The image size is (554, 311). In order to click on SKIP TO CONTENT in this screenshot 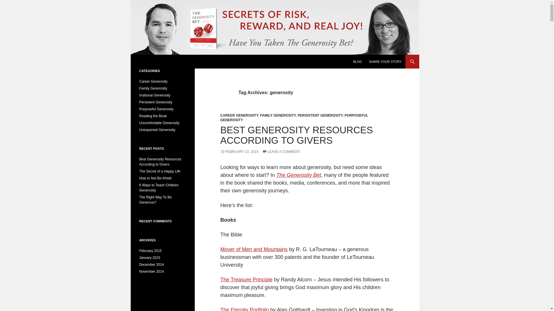, I will do `click(367, 57)`.